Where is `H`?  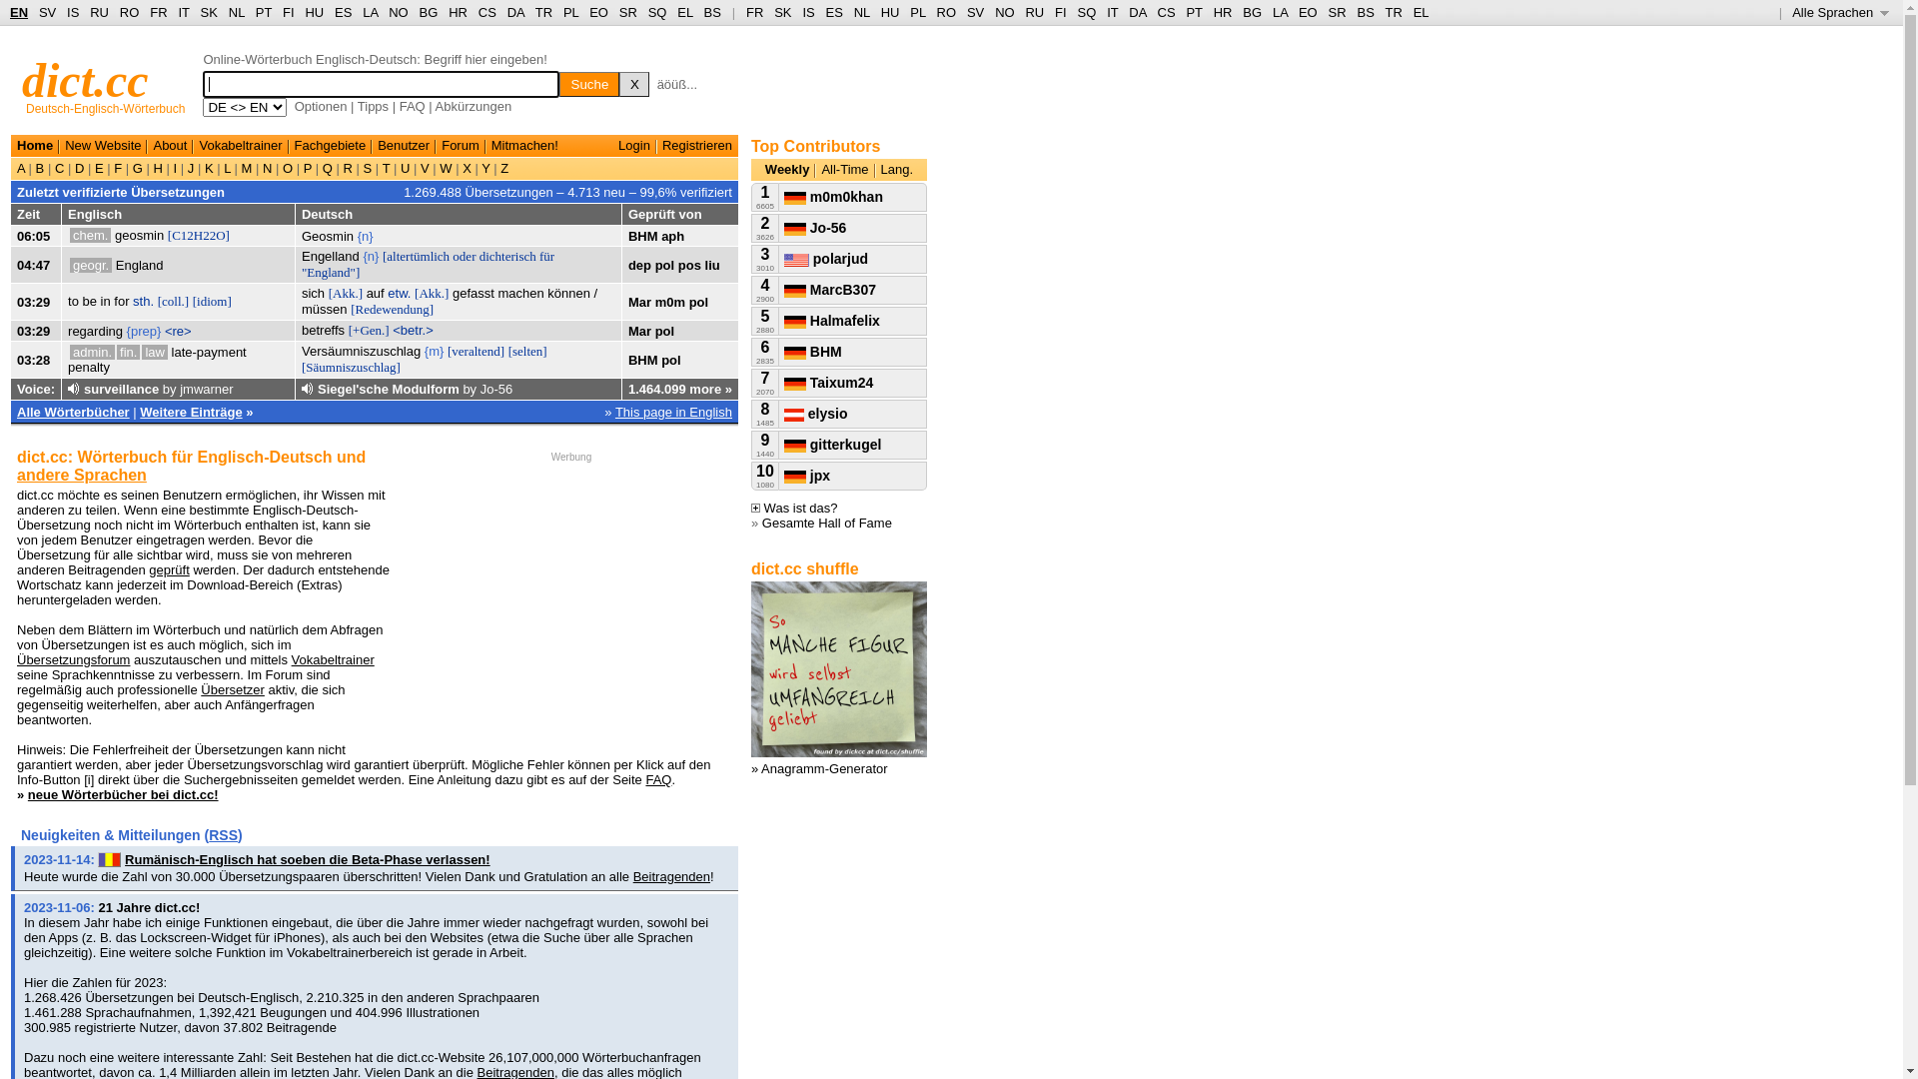 H is located at coordinates (158, 168).